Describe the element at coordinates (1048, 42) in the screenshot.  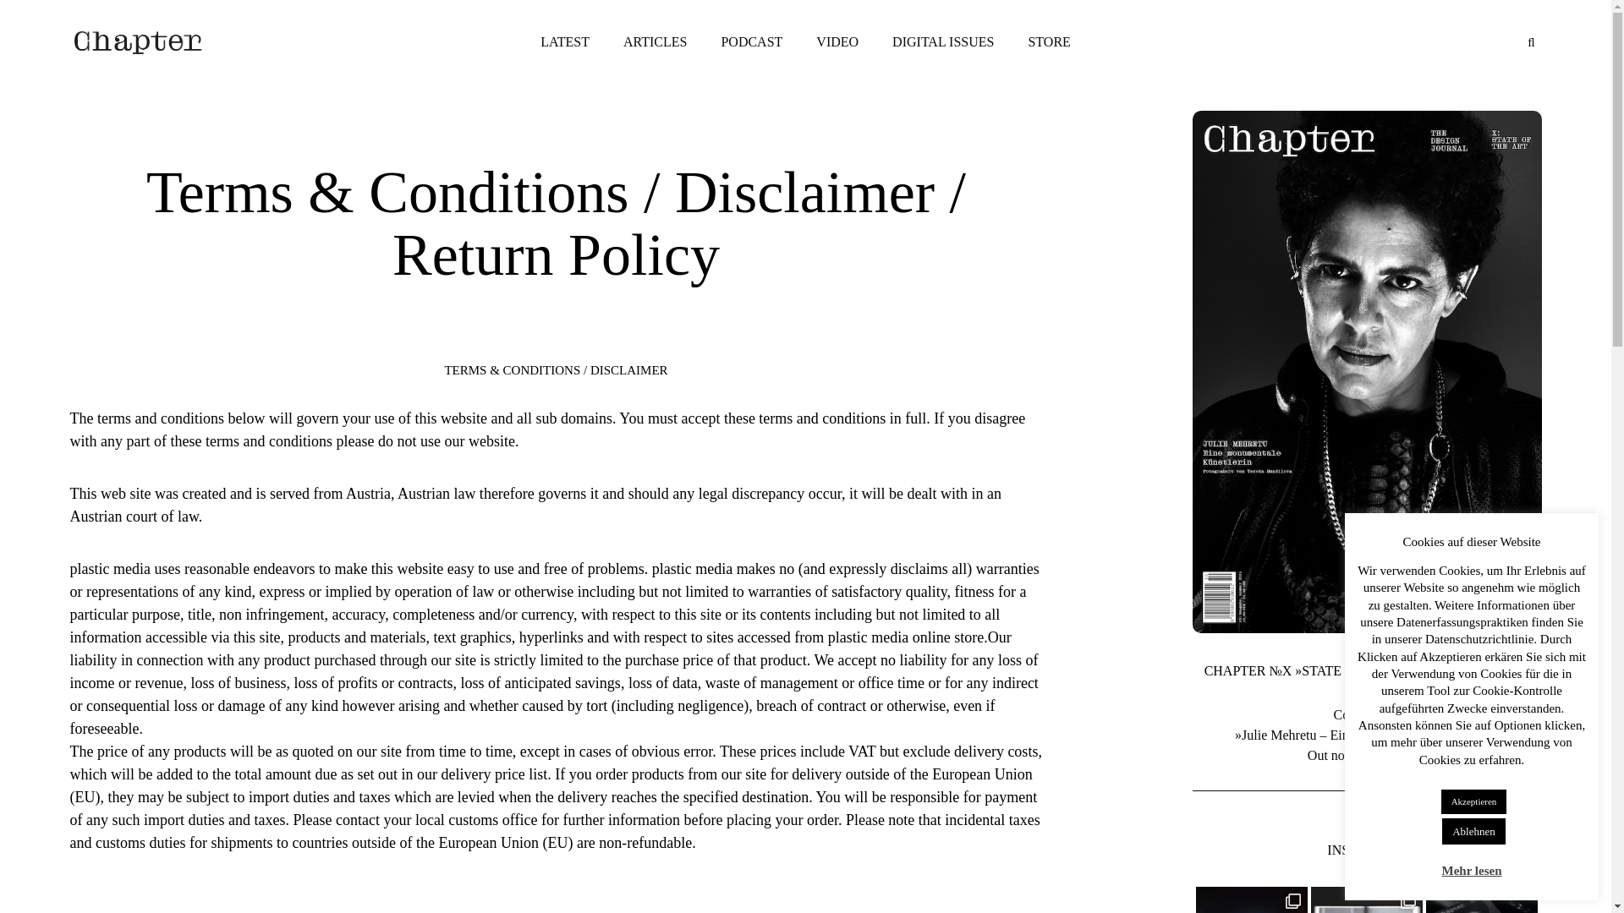
I see `STORE` at that location.